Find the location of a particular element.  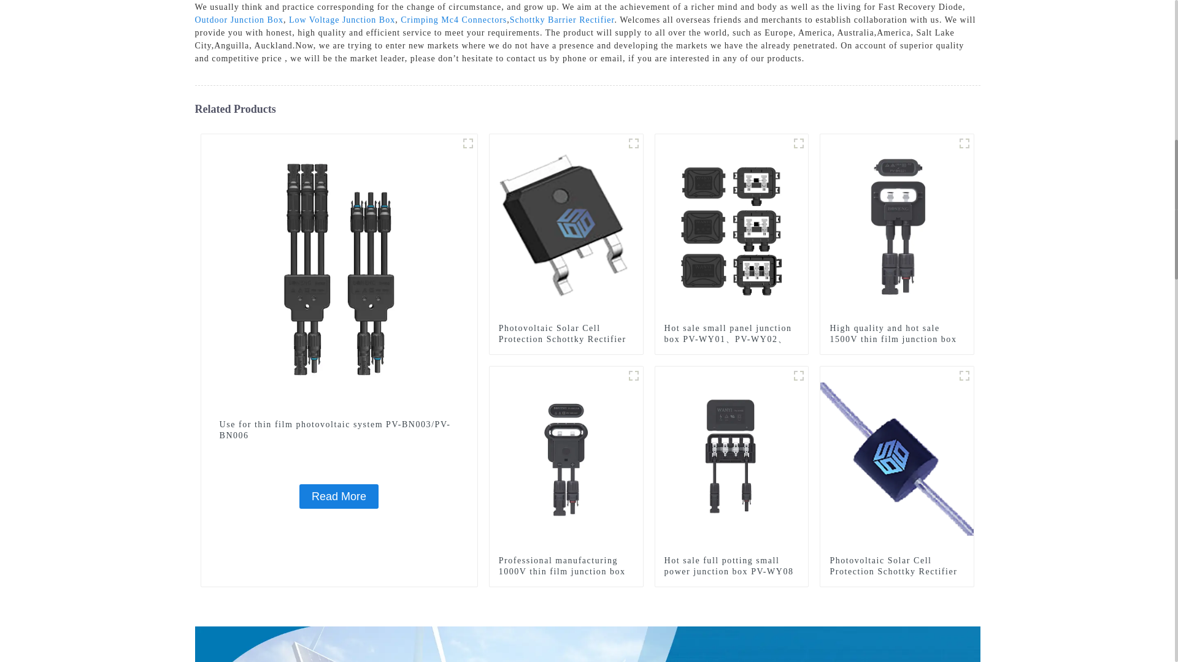

Crimping Mc4 Connectors is located at coordinates (453, 20).